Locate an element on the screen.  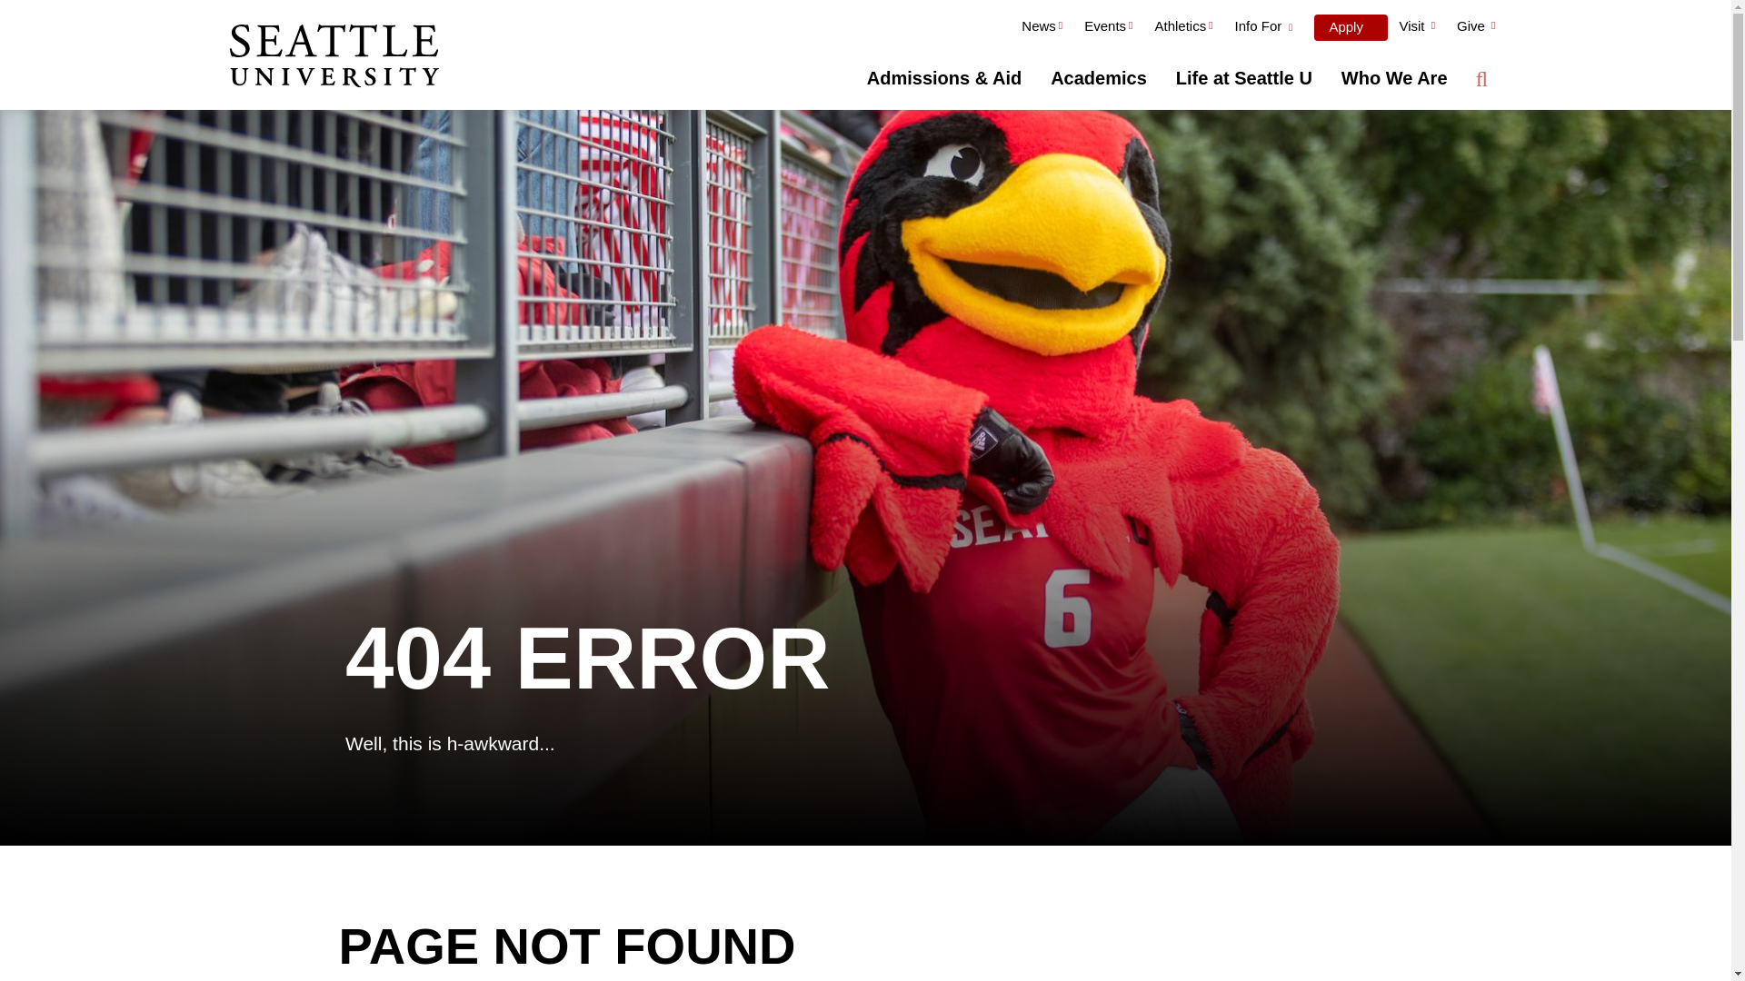
News is located at coordinates (1042, 28).